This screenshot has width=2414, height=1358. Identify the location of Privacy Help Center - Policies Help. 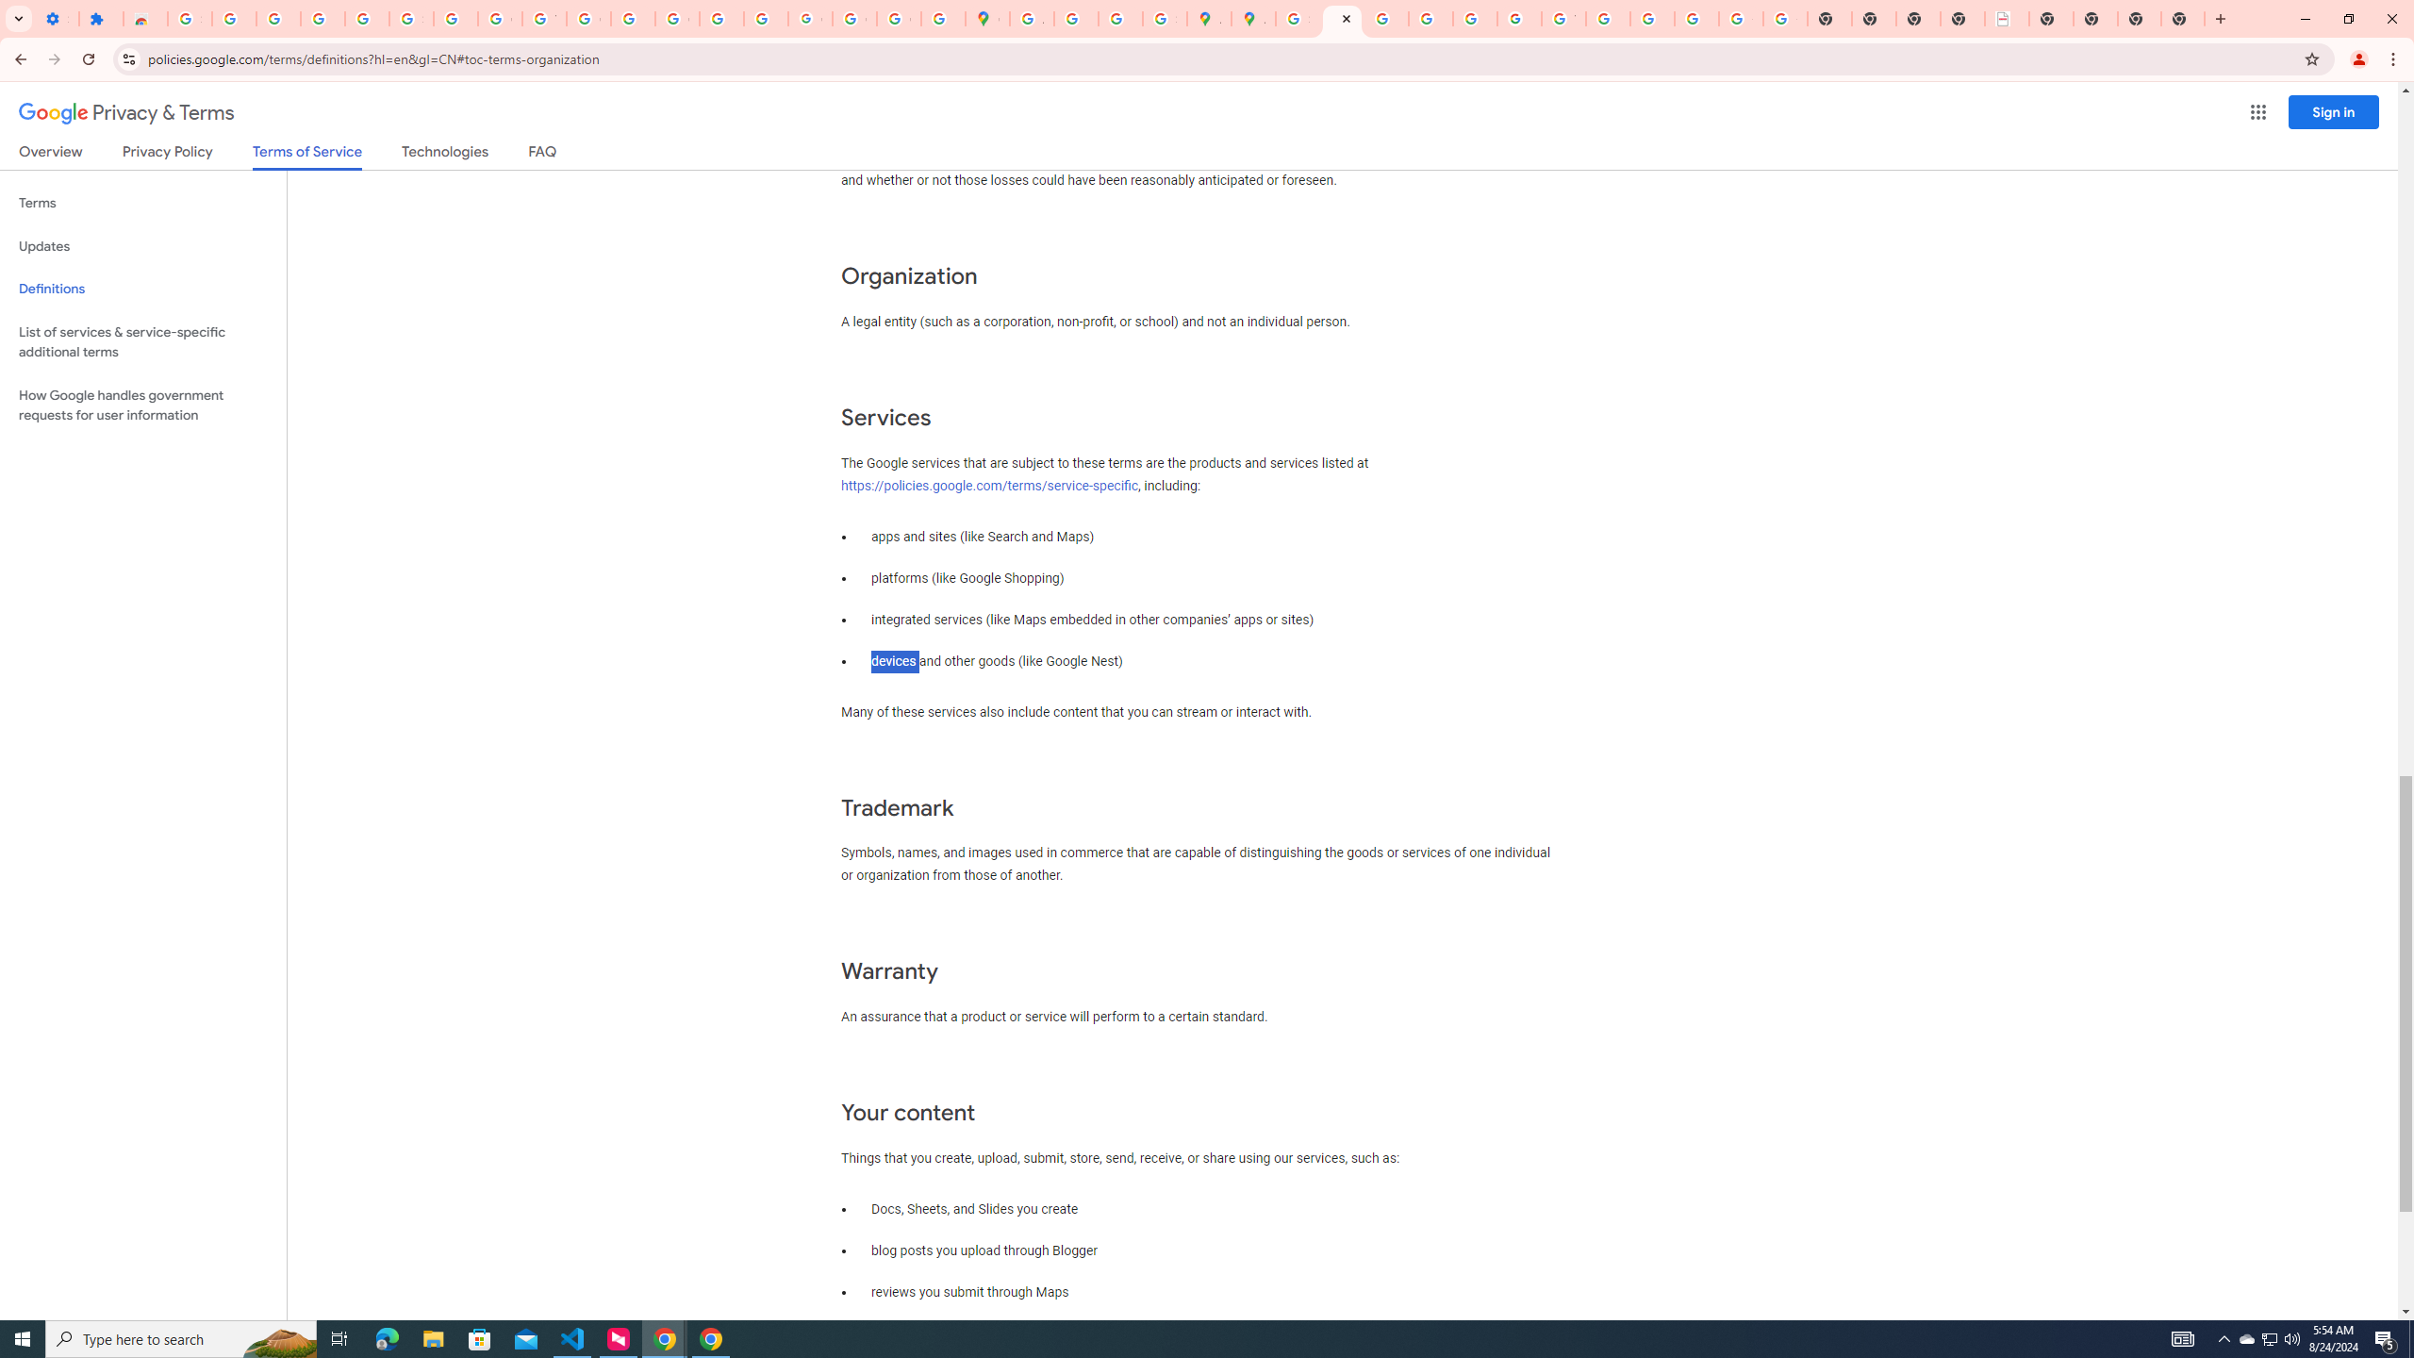
(1430, 19).